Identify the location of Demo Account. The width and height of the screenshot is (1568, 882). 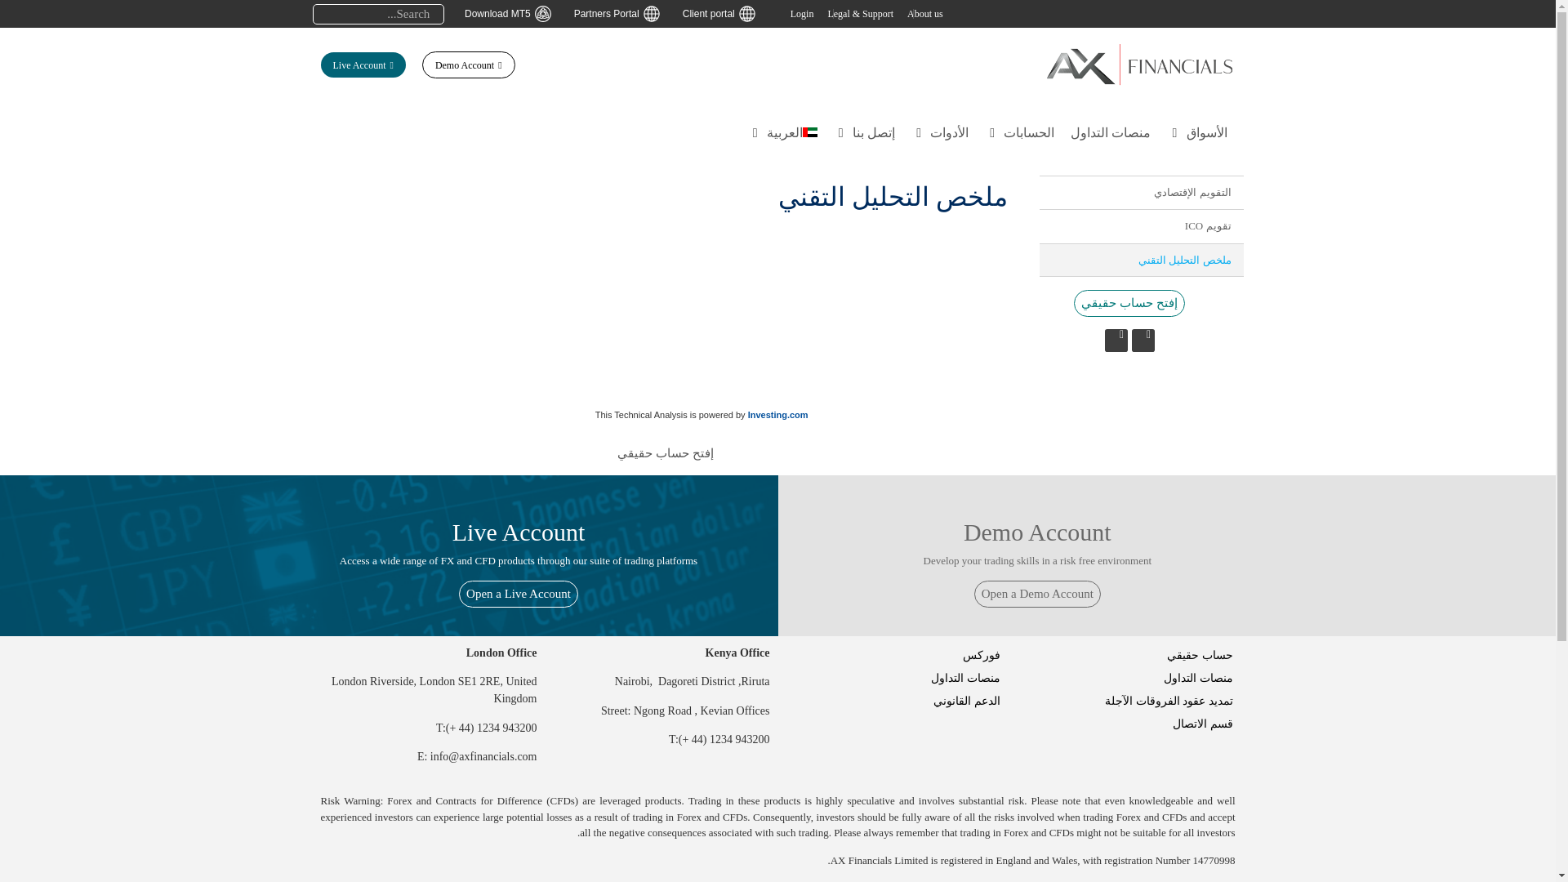
(469, 65).